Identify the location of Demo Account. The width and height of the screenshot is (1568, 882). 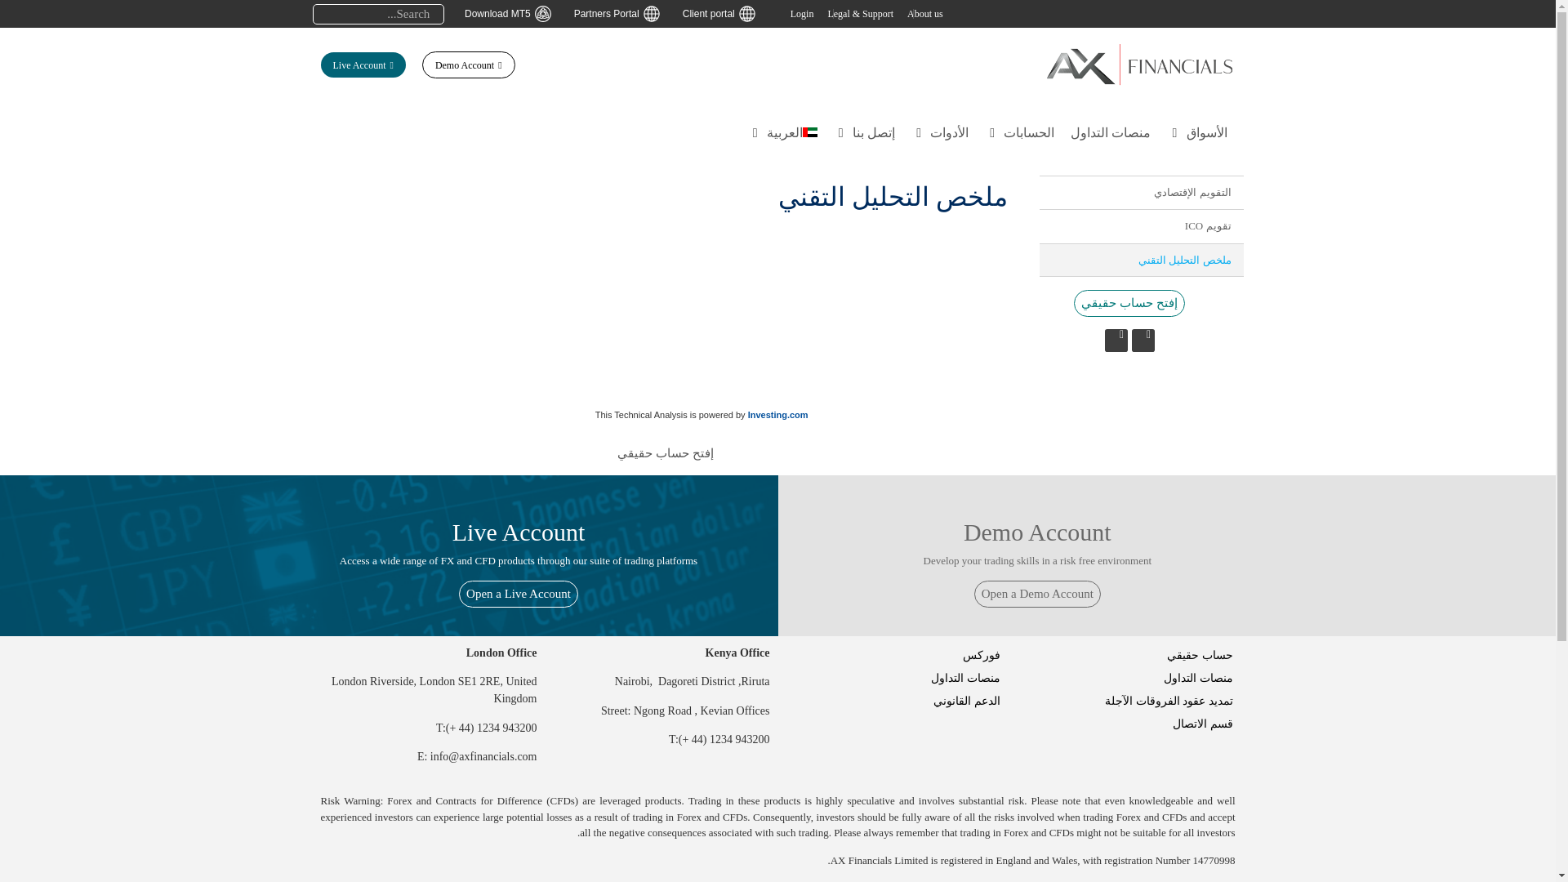
(469, 65).